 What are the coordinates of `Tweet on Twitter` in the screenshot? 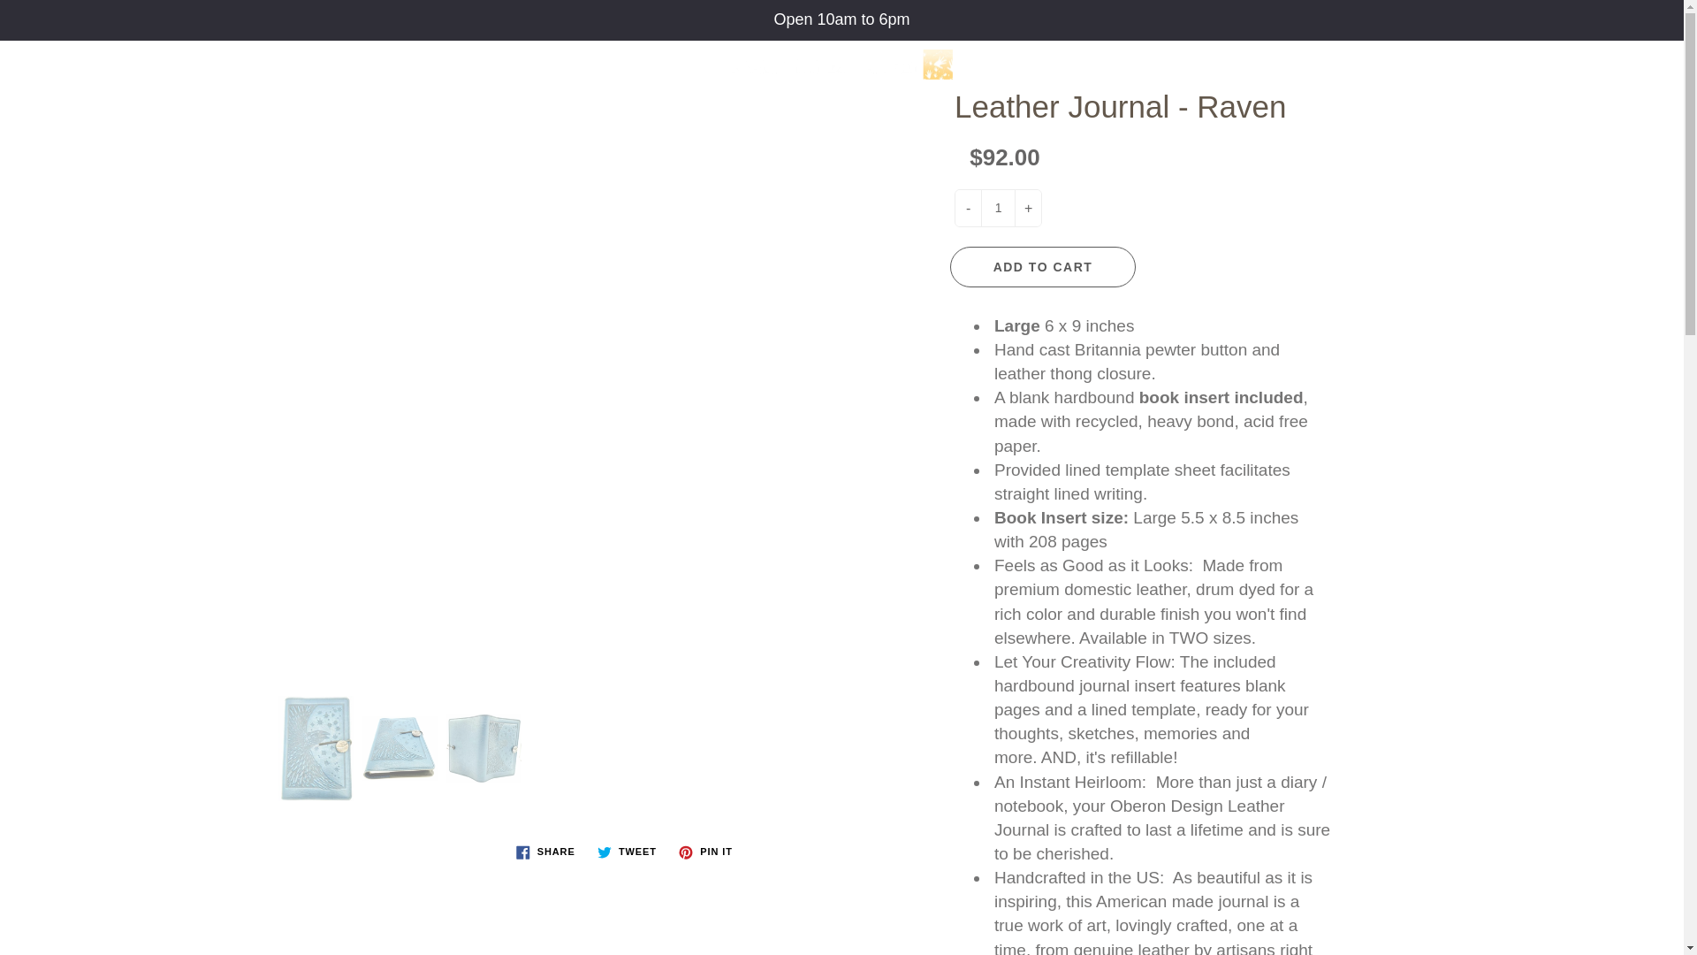 It's located at (627, 852).